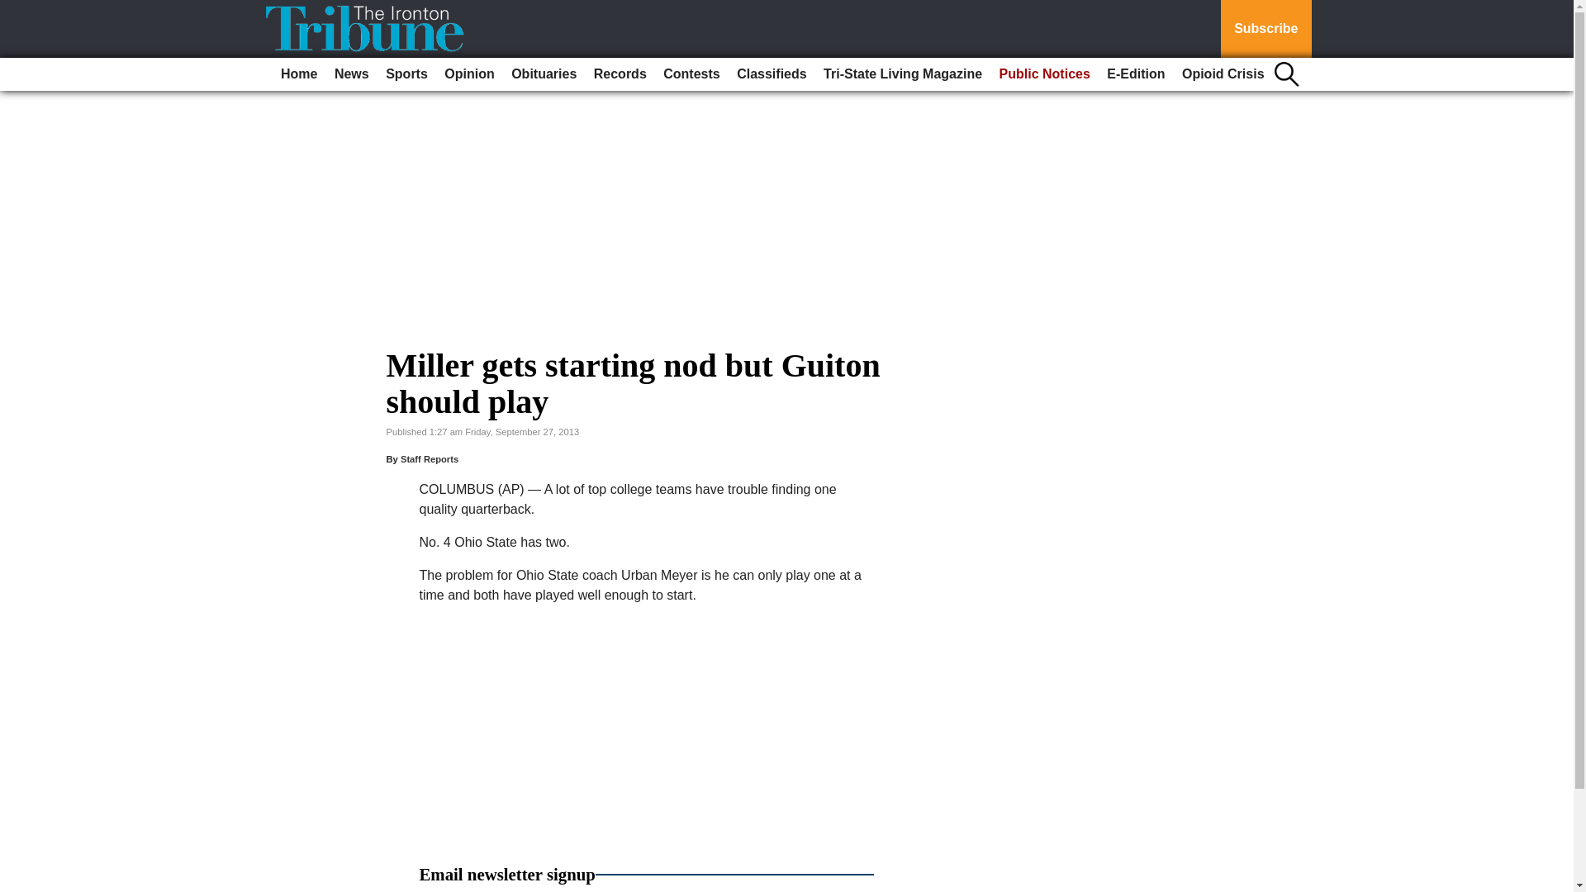 This screenshot has height=892, width=1586. What do you see at coordinates (1265, 29) in the screenshot?
I see `Subscribe` at bounding box center [1265, 29].